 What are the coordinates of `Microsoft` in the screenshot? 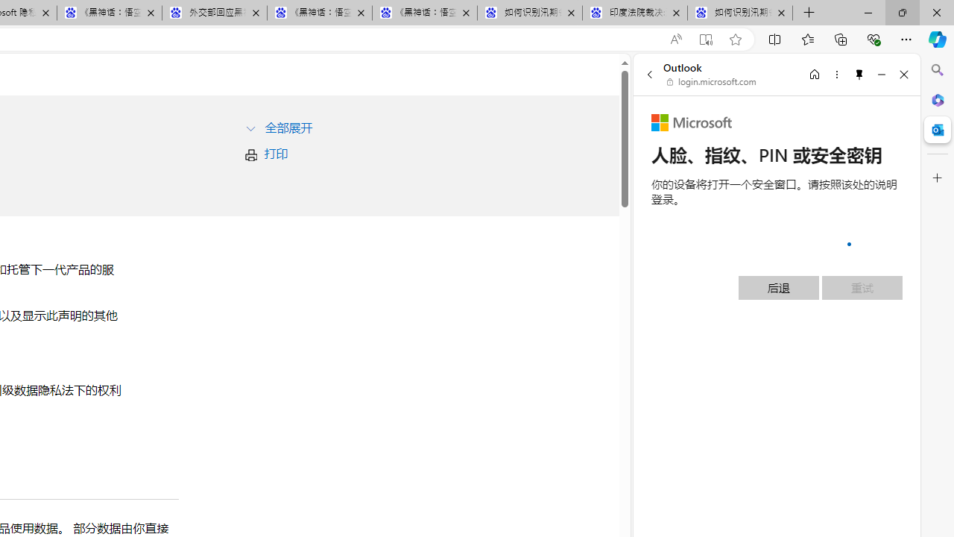 It's located at (692, 122).